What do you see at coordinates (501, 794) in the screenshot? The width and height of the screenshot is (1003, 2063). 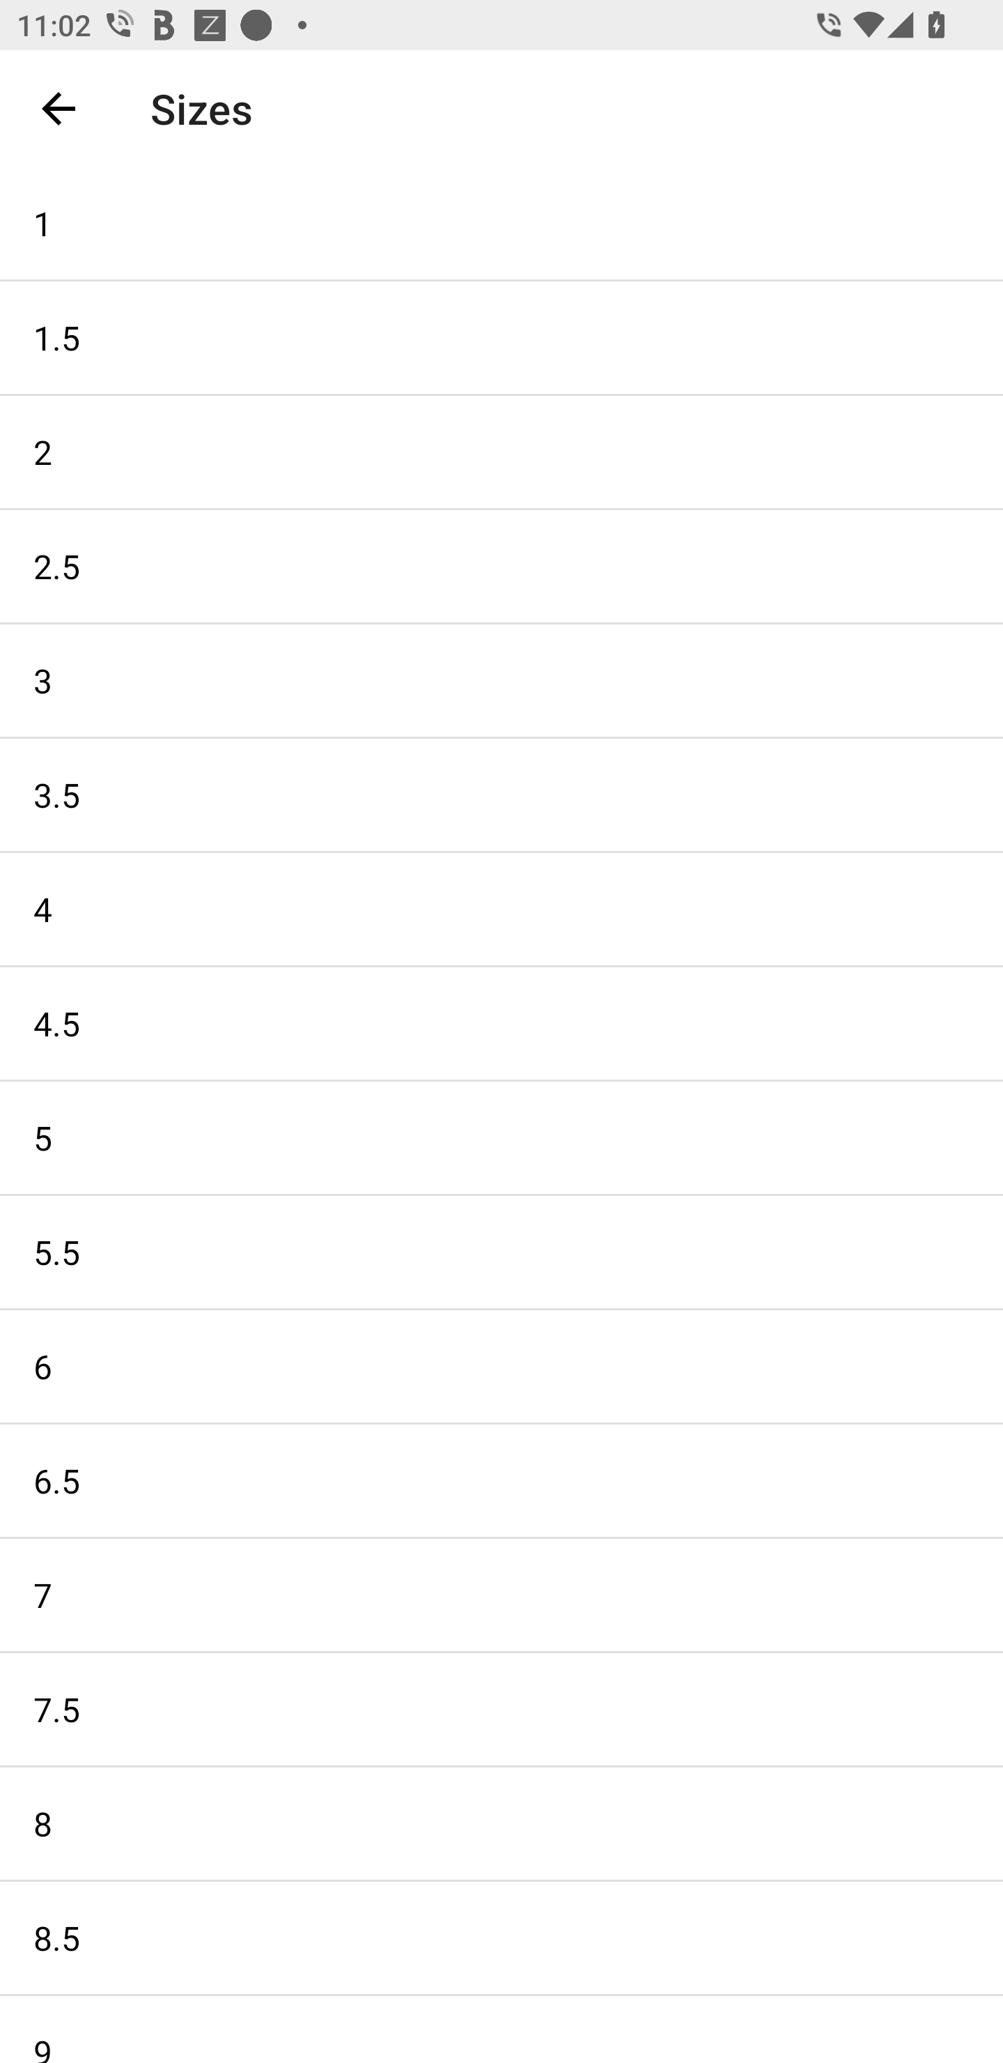 I see `3.5` at bounding box center [501, 794].